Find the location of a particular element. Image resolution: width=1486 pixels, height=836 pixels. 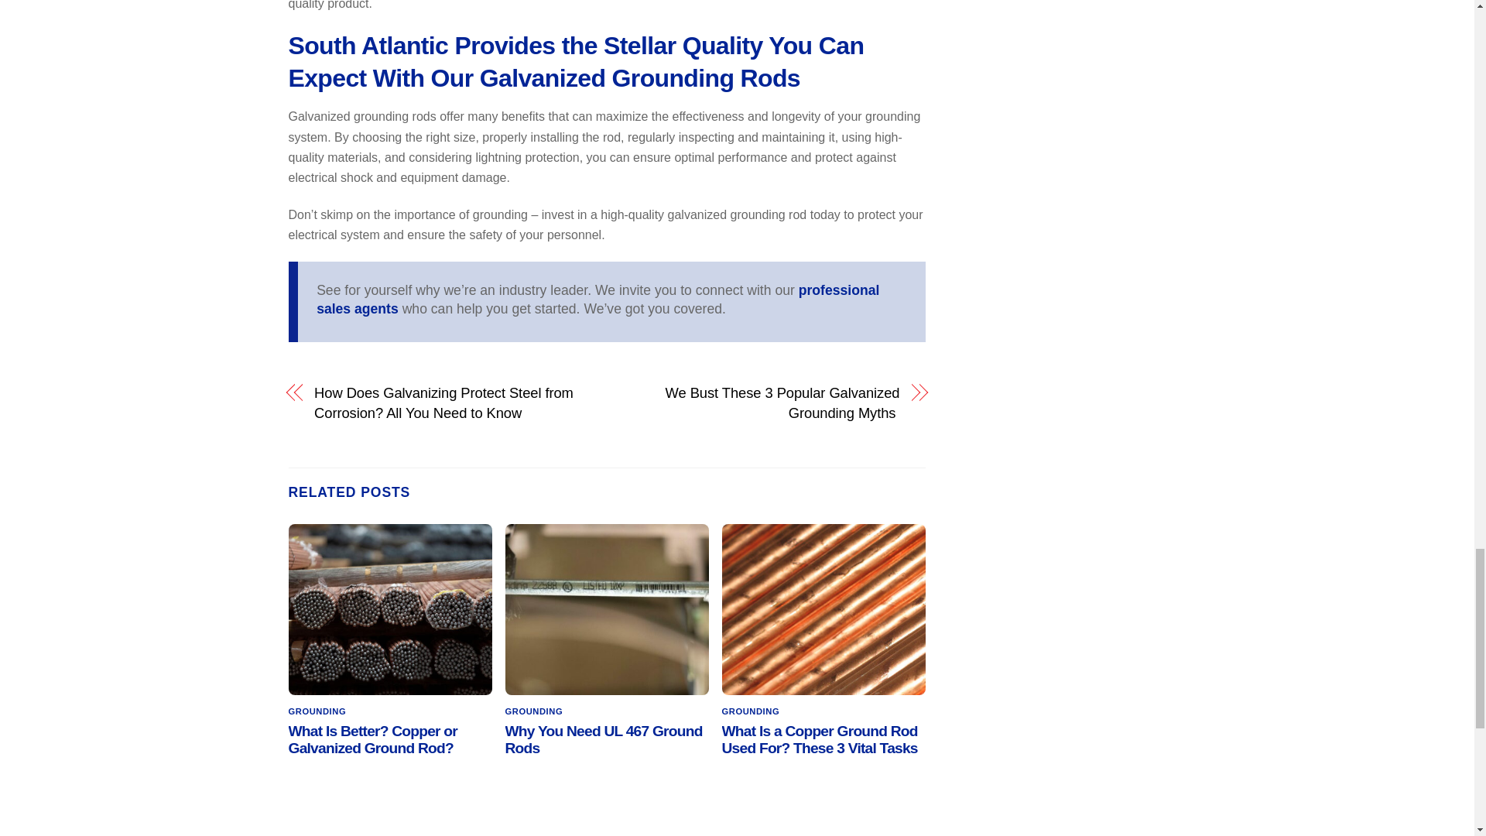

GROUNDING is located at coordinates (317, 711).